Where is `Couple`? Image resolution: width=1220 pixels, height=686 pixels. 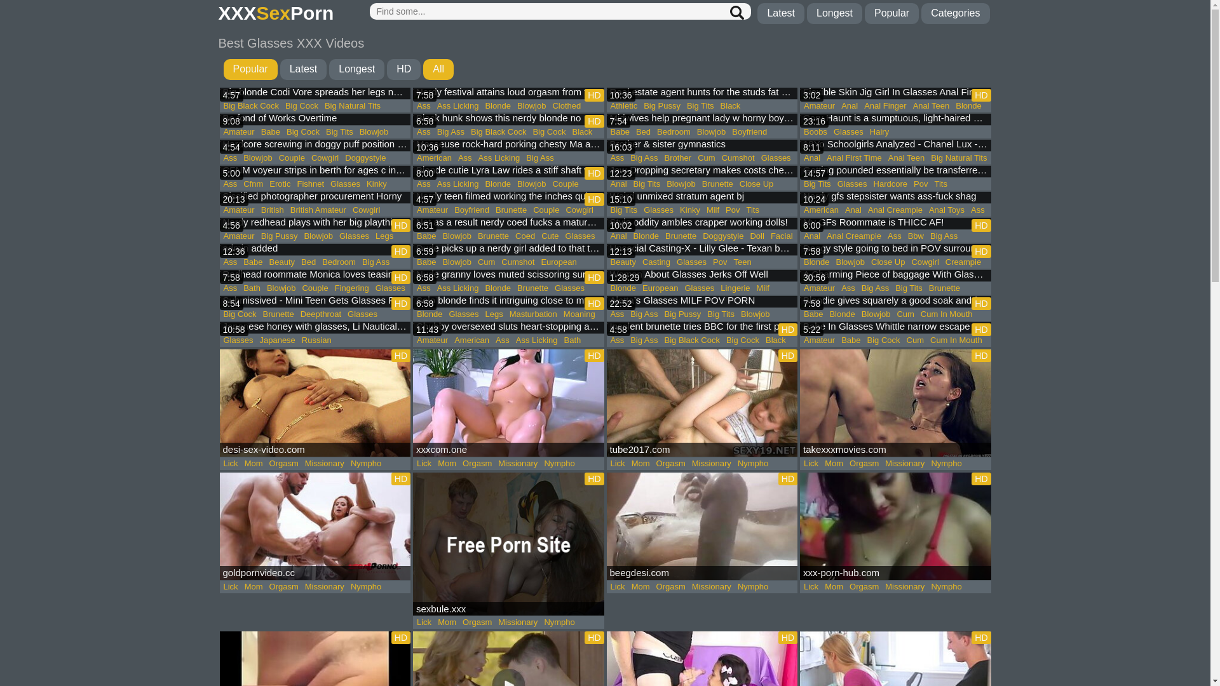
Couple is located at coordinates (292, 158).